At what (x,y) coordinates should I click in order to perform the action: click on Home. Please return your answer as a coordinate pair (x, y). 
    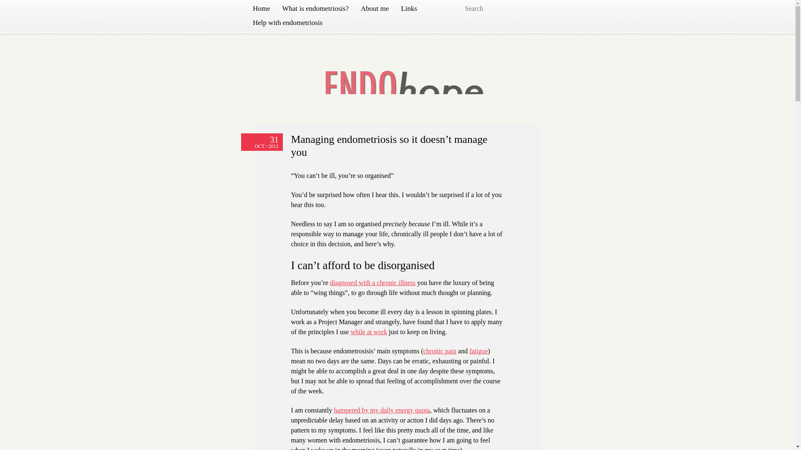
    Looking at the image, I should click on (261, 8).